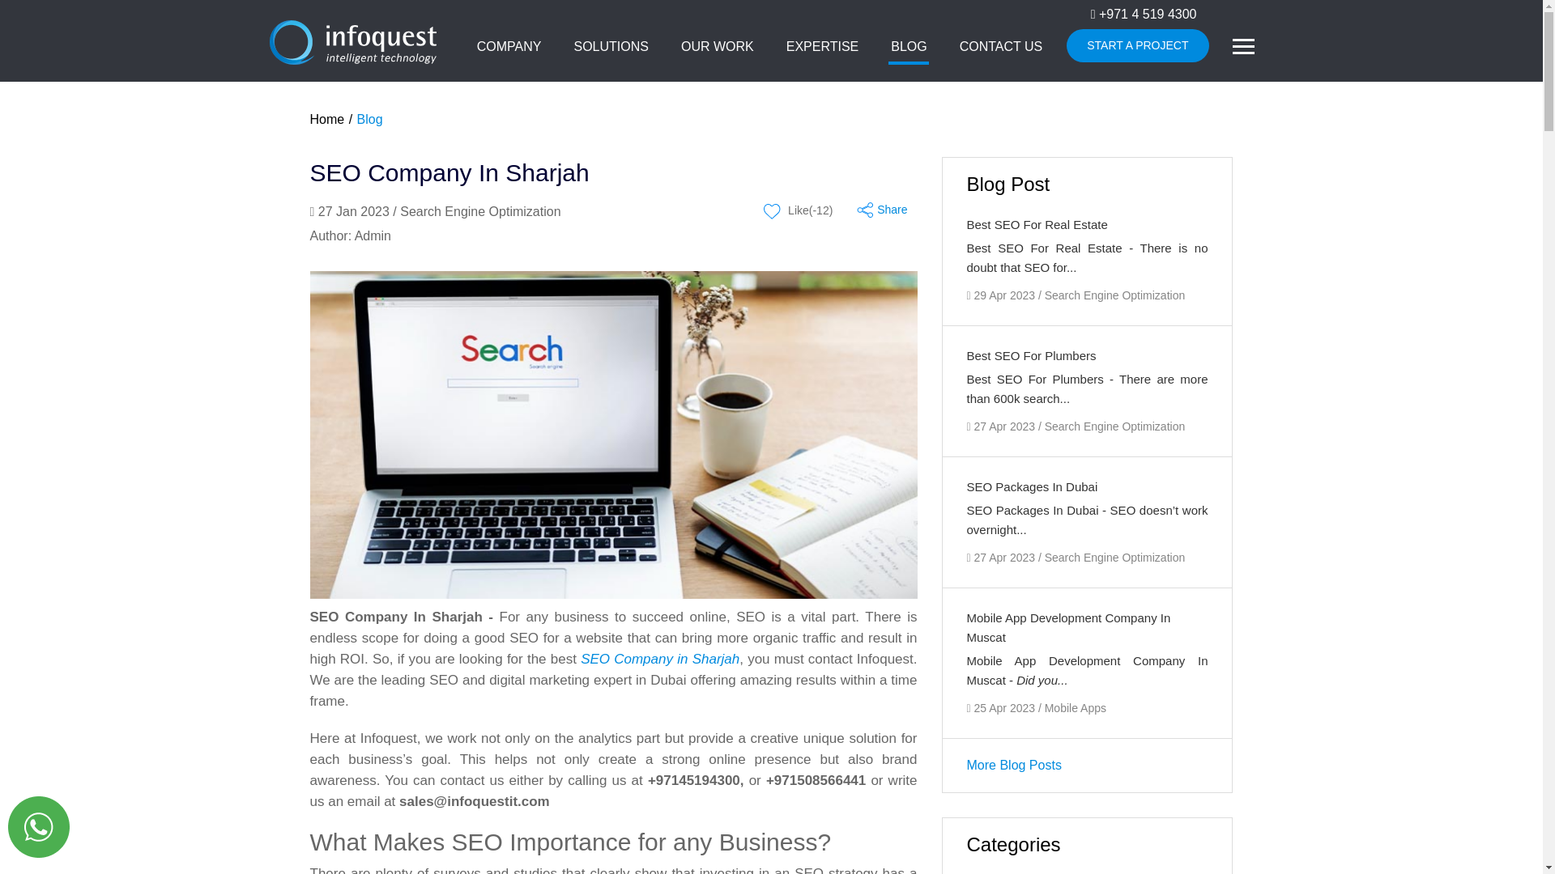 The image size is (1555, 874). I want to click on SEO Company in Sharjah, so click(659, 659).